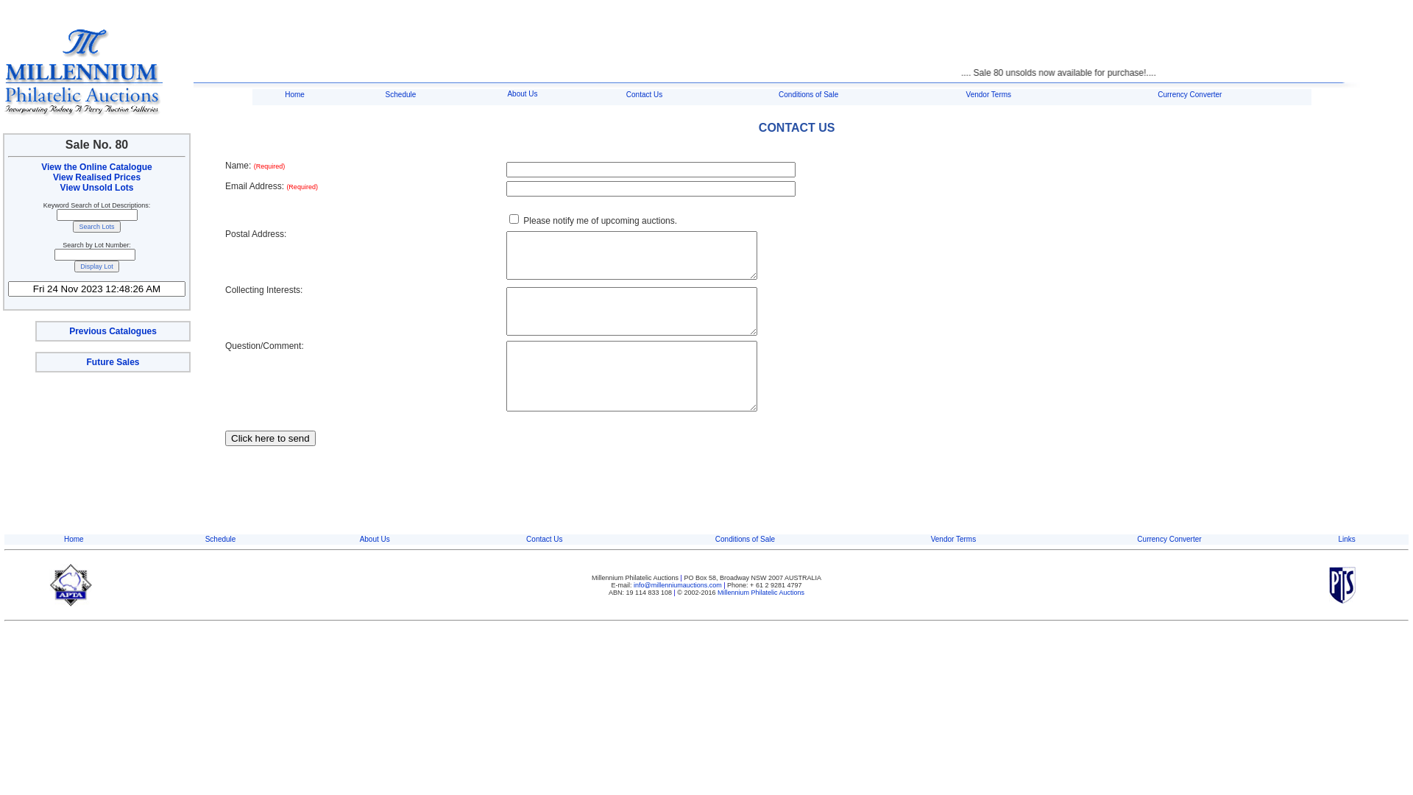  Describe the element at coordinates (679, 585) in the screenshot. I see `info@millenniumauctions.com` at that location.